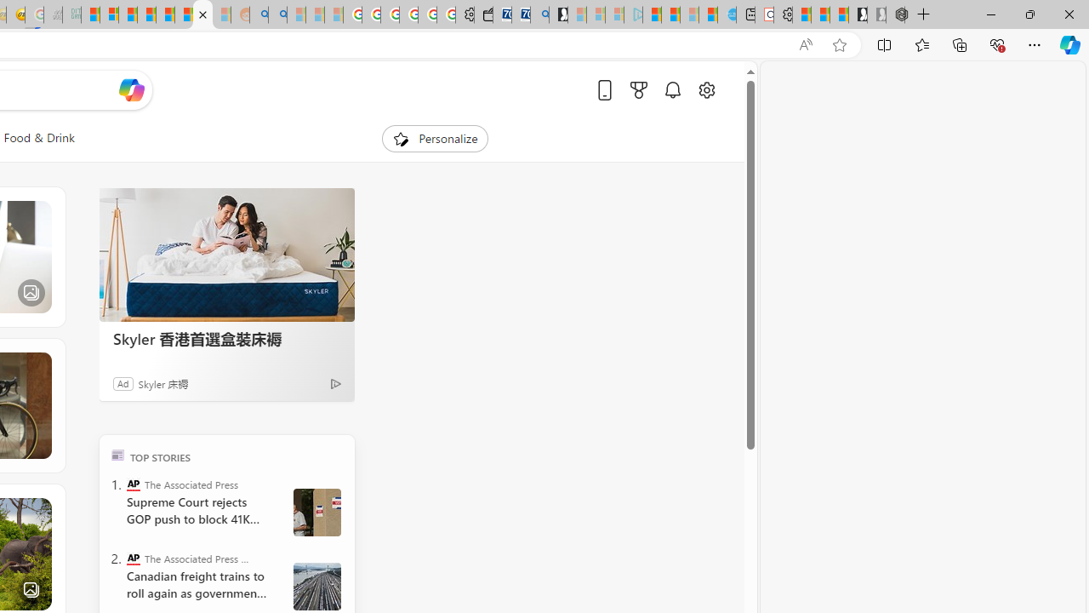 The height and width of the screenshot is (613, 1089). What do you see at coordinates (117, 455) in the screenshot?
I see `TOP` at bounding box center [117, 455].